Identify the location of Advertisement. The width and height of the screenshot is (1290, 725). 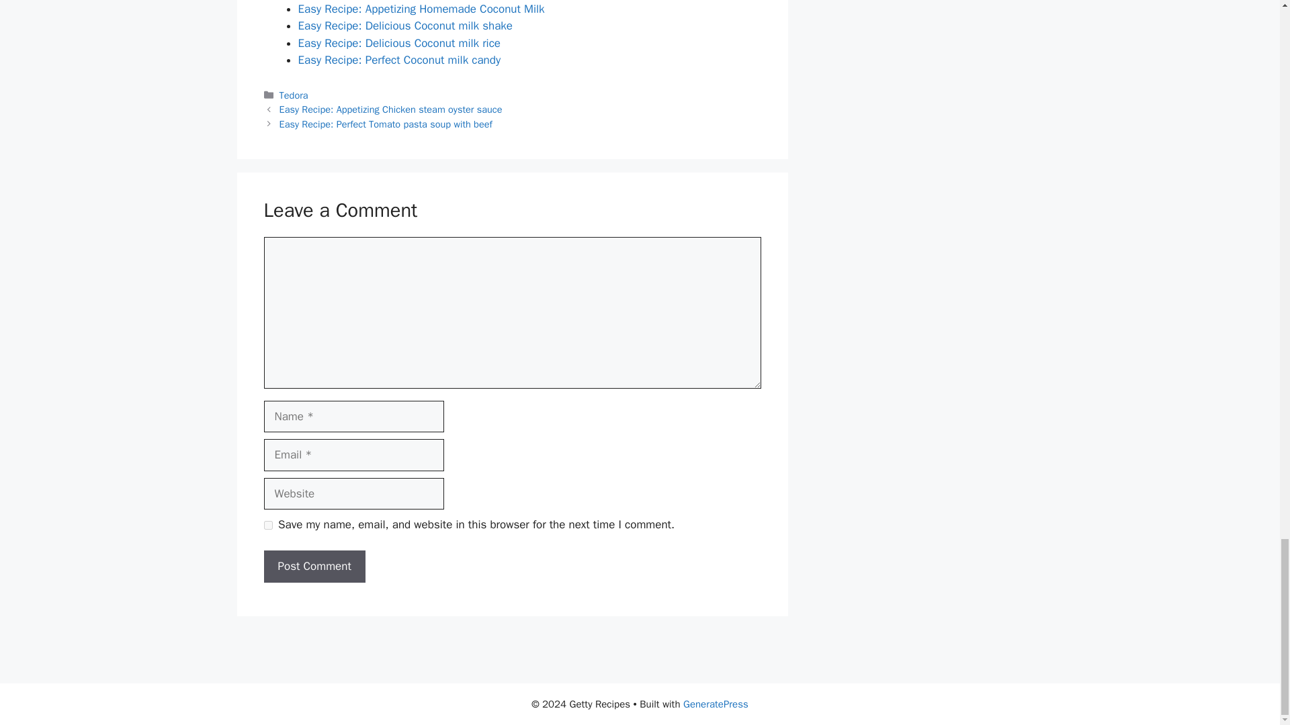
(639, 657).